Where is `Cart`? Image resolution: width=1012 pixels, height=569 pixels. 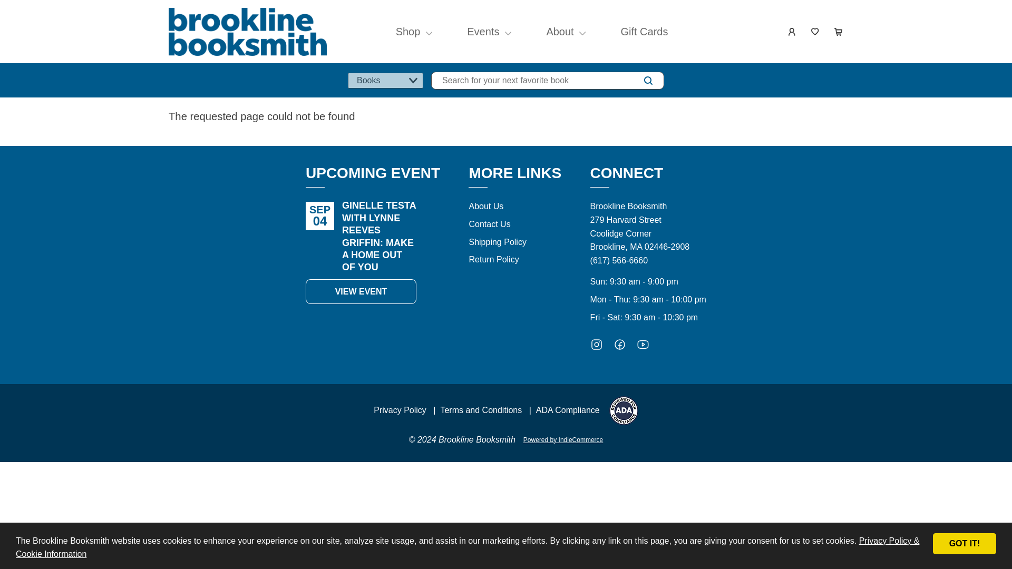 Cart is located at coordinates (838, 32).